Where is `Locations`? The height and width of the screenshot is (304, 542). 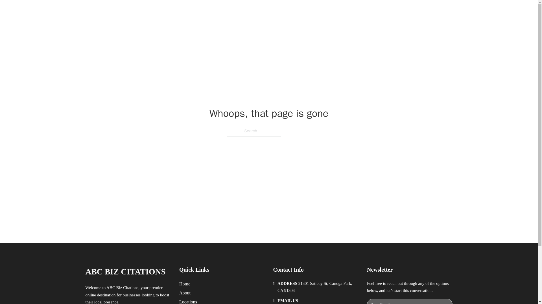 Locations is located at coordinates (188, 301).